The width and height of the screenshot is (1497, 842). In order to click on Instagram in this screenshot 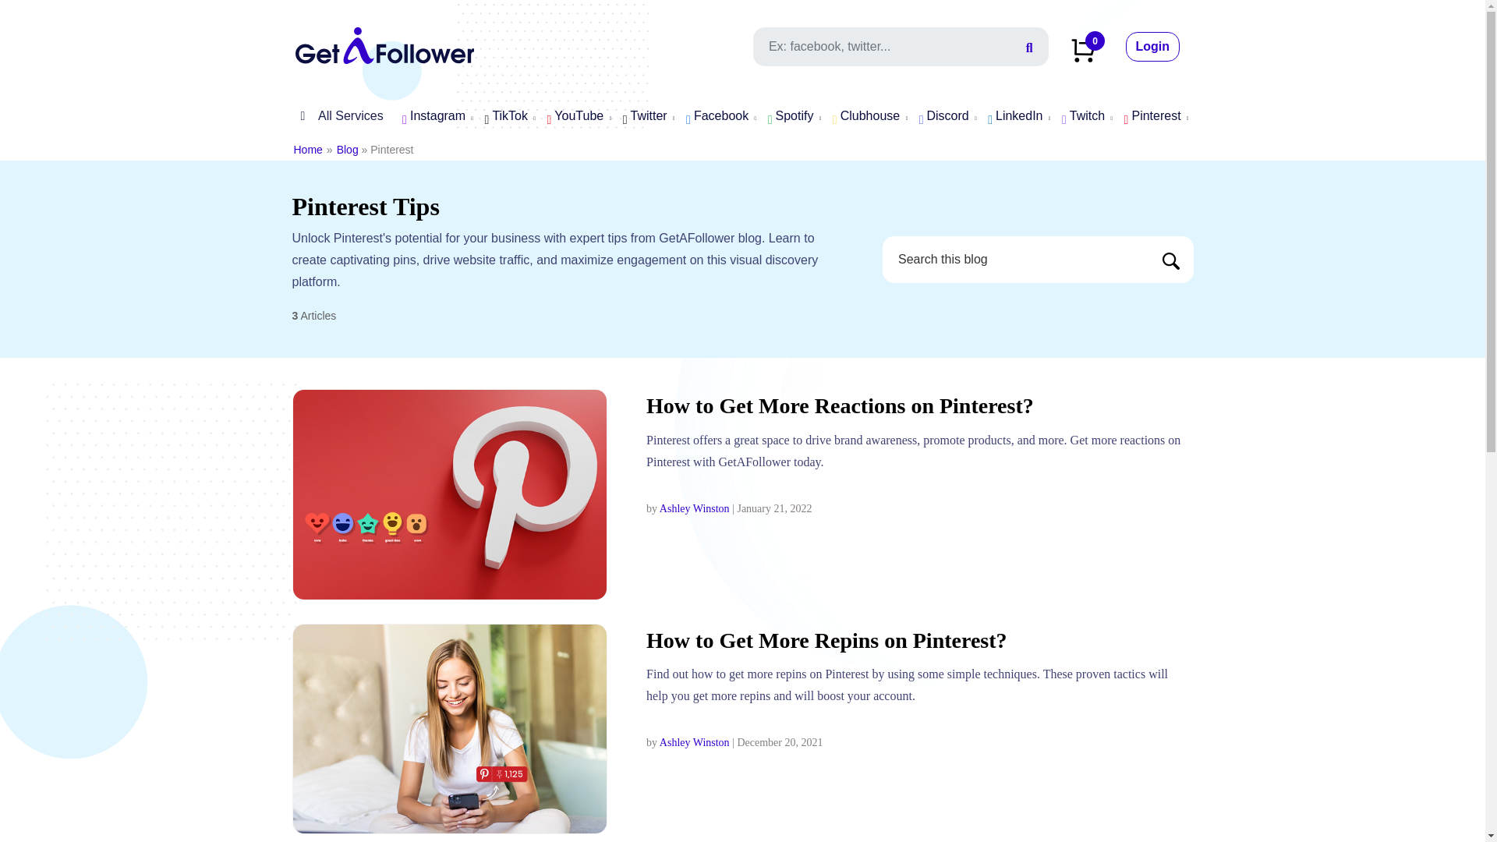, I will do `click(434, 117)`.